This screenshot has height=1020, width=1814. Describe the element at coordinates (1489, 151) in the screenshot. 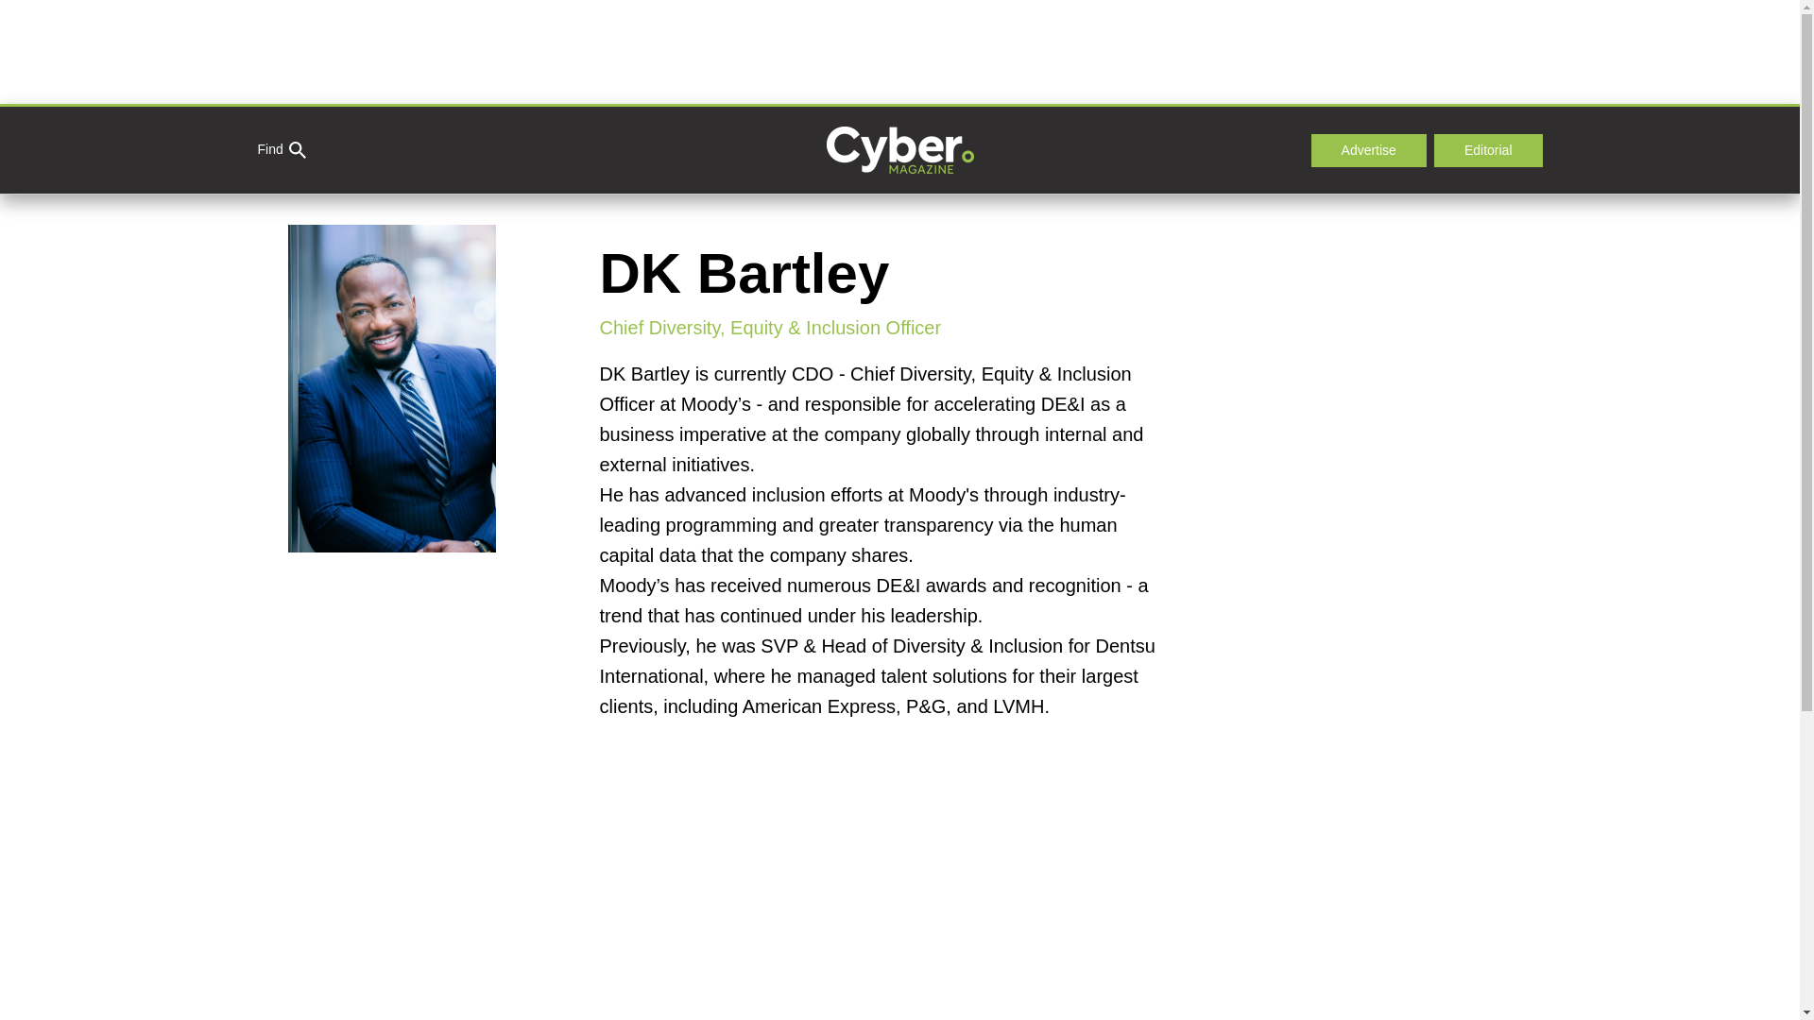

I see `Editorial` at that location.